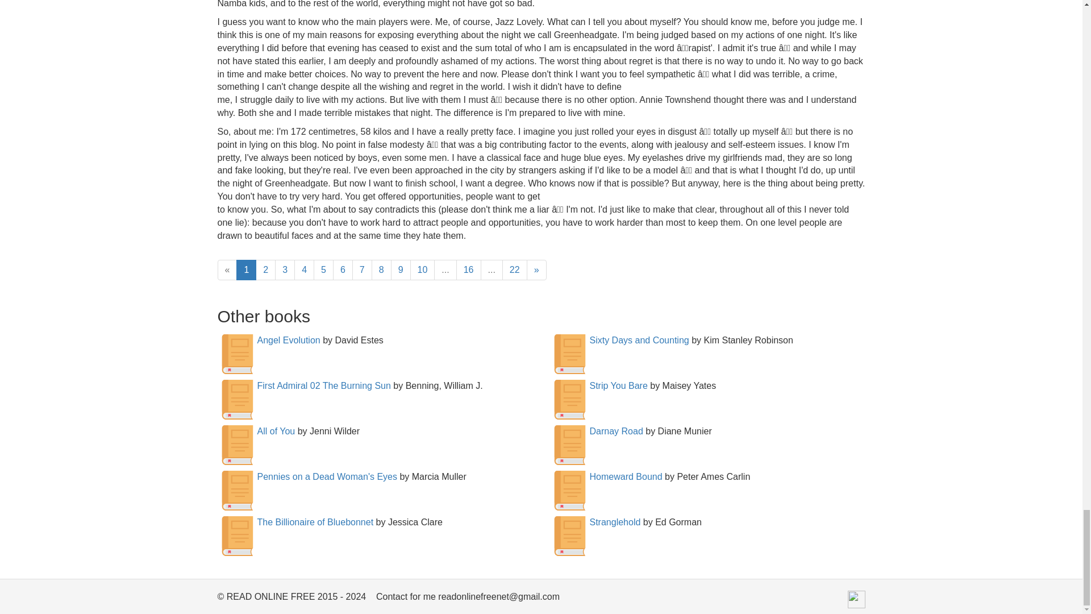  I want to click on 5, so click(324, 269).